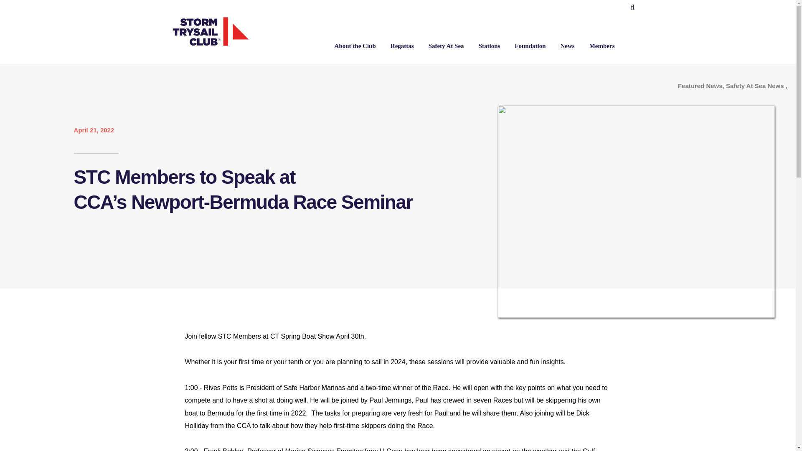 The image size is (802, 451). What do you see at coordinates (568, 45) in the screenshot?
I see `News` at bounding box center [568, 45].